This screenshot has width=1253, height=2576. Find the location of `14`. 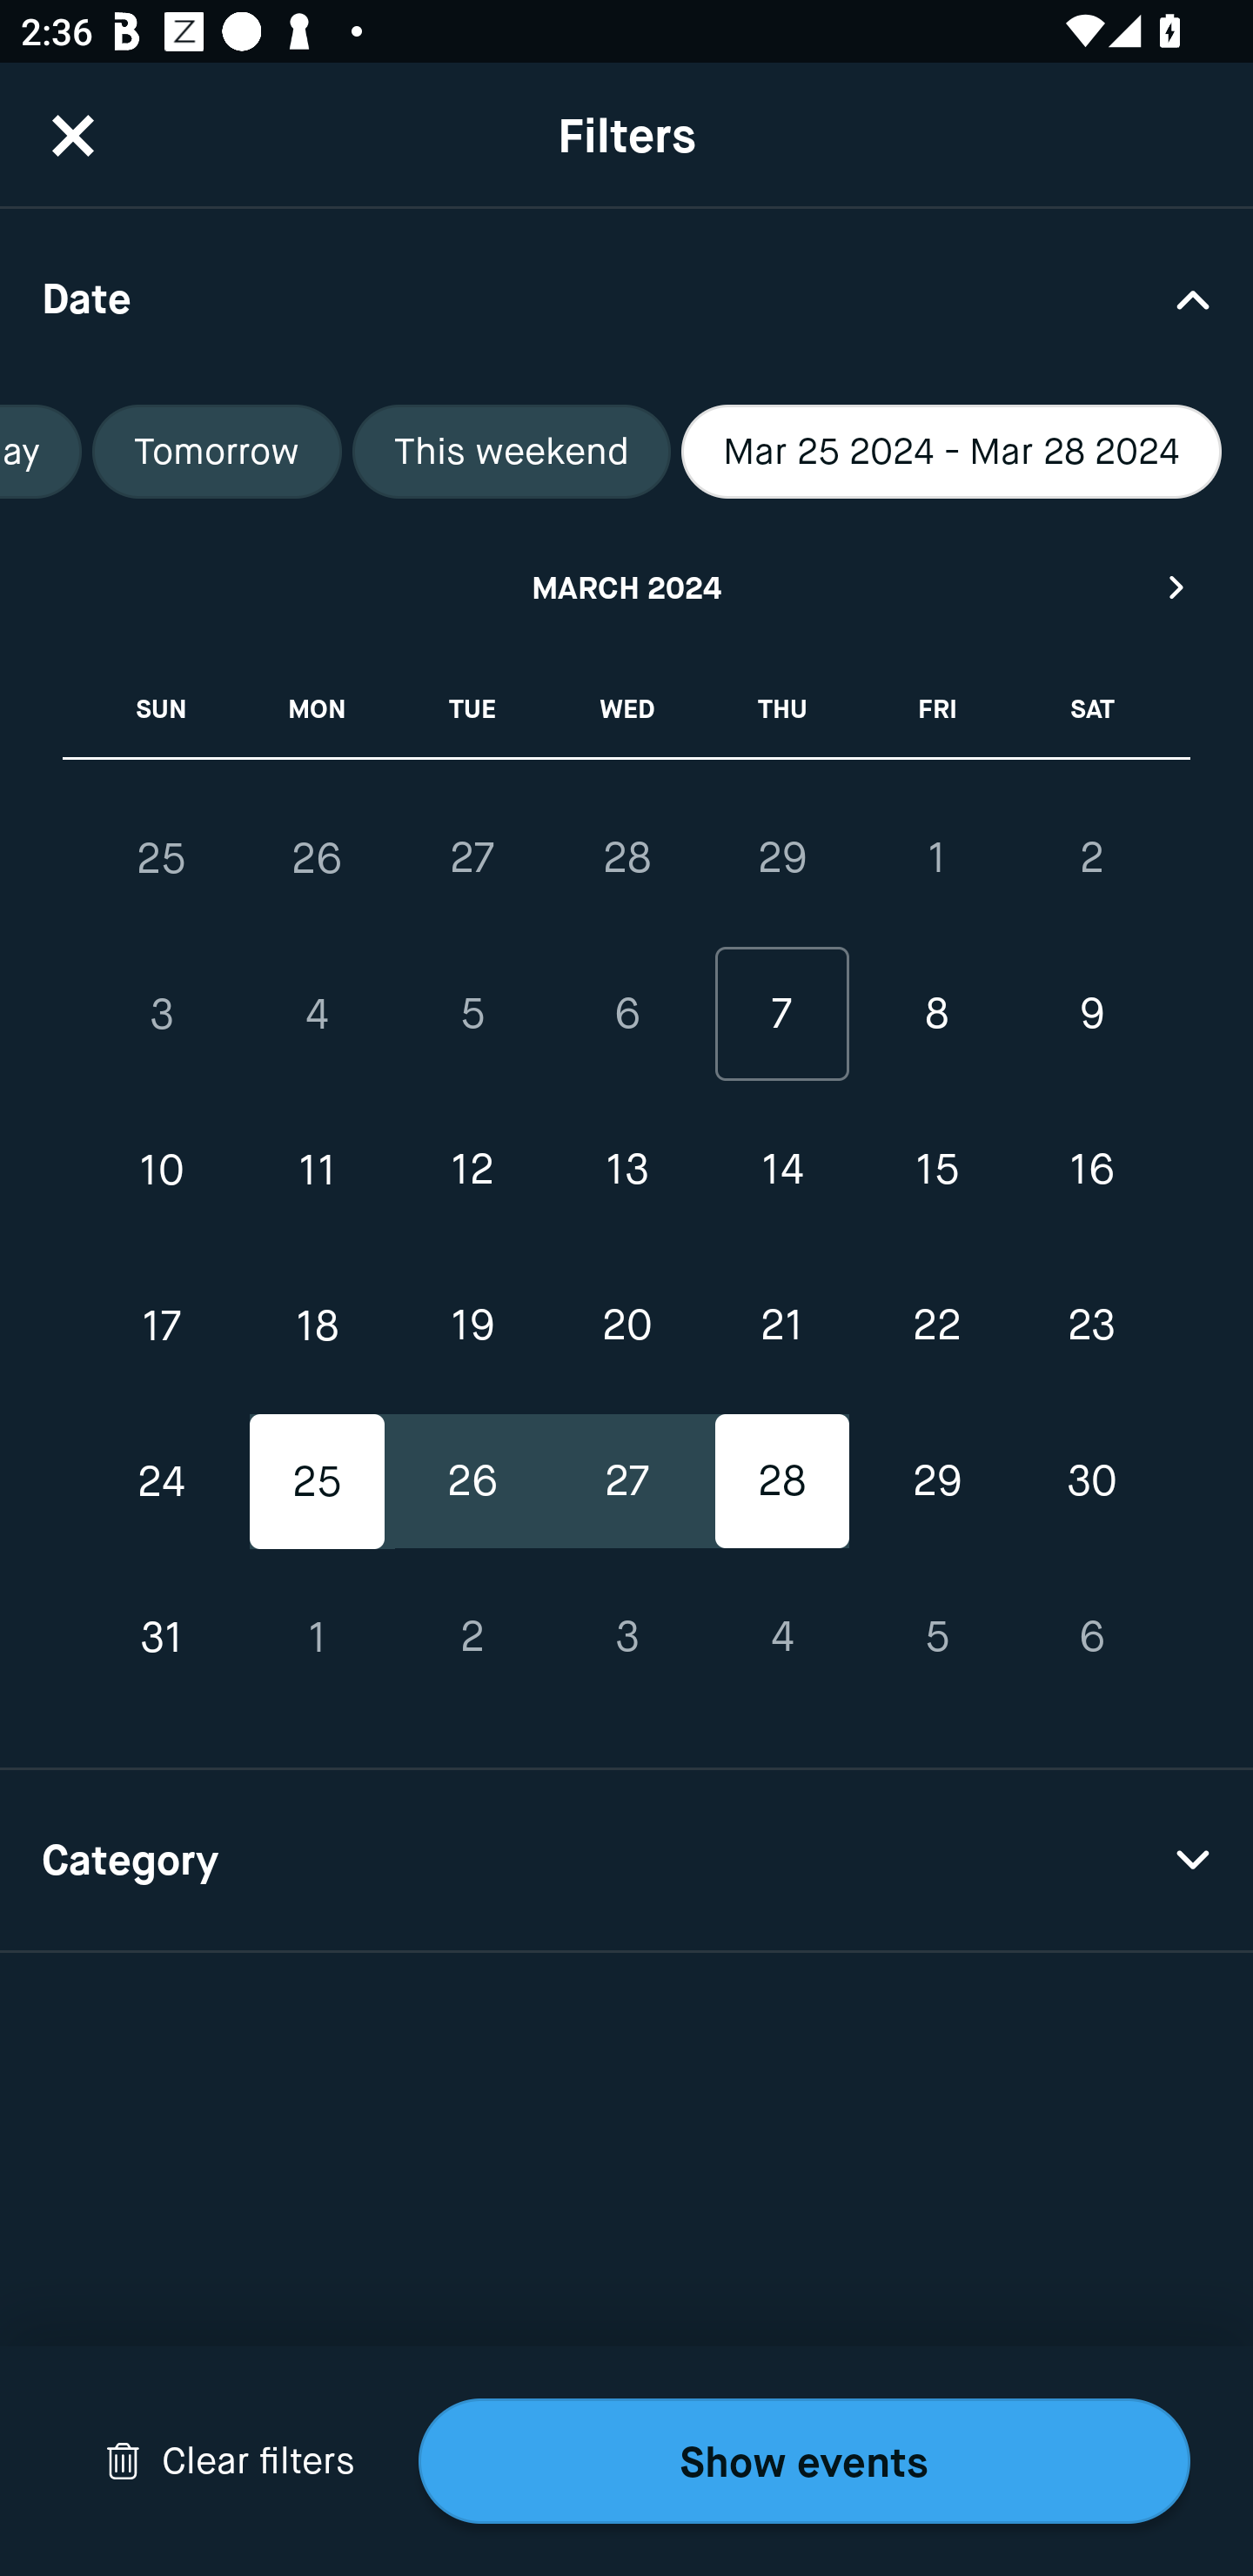

14 is located at coordinates (781, 1170).